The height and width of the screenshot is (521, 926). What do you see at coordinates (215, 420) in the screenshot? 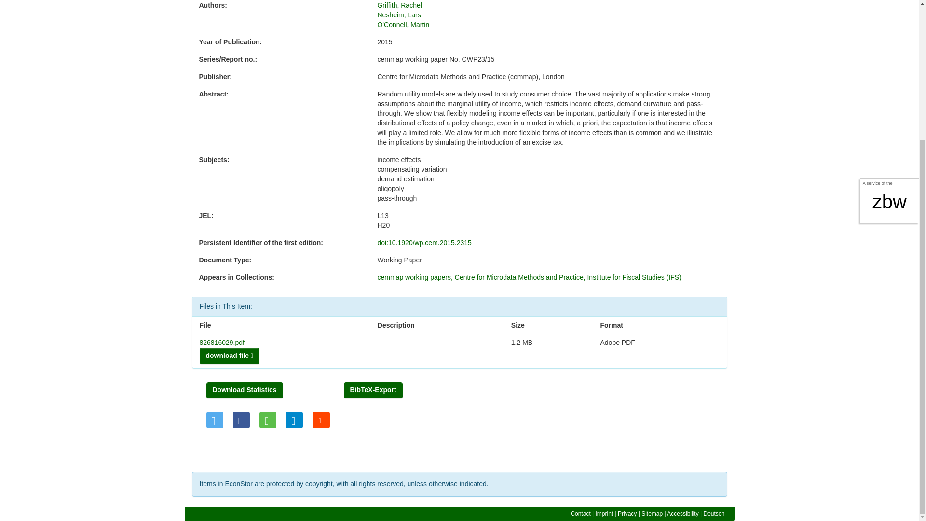
I see `Bei Twitter teilen` at bounding box center [215, 420].